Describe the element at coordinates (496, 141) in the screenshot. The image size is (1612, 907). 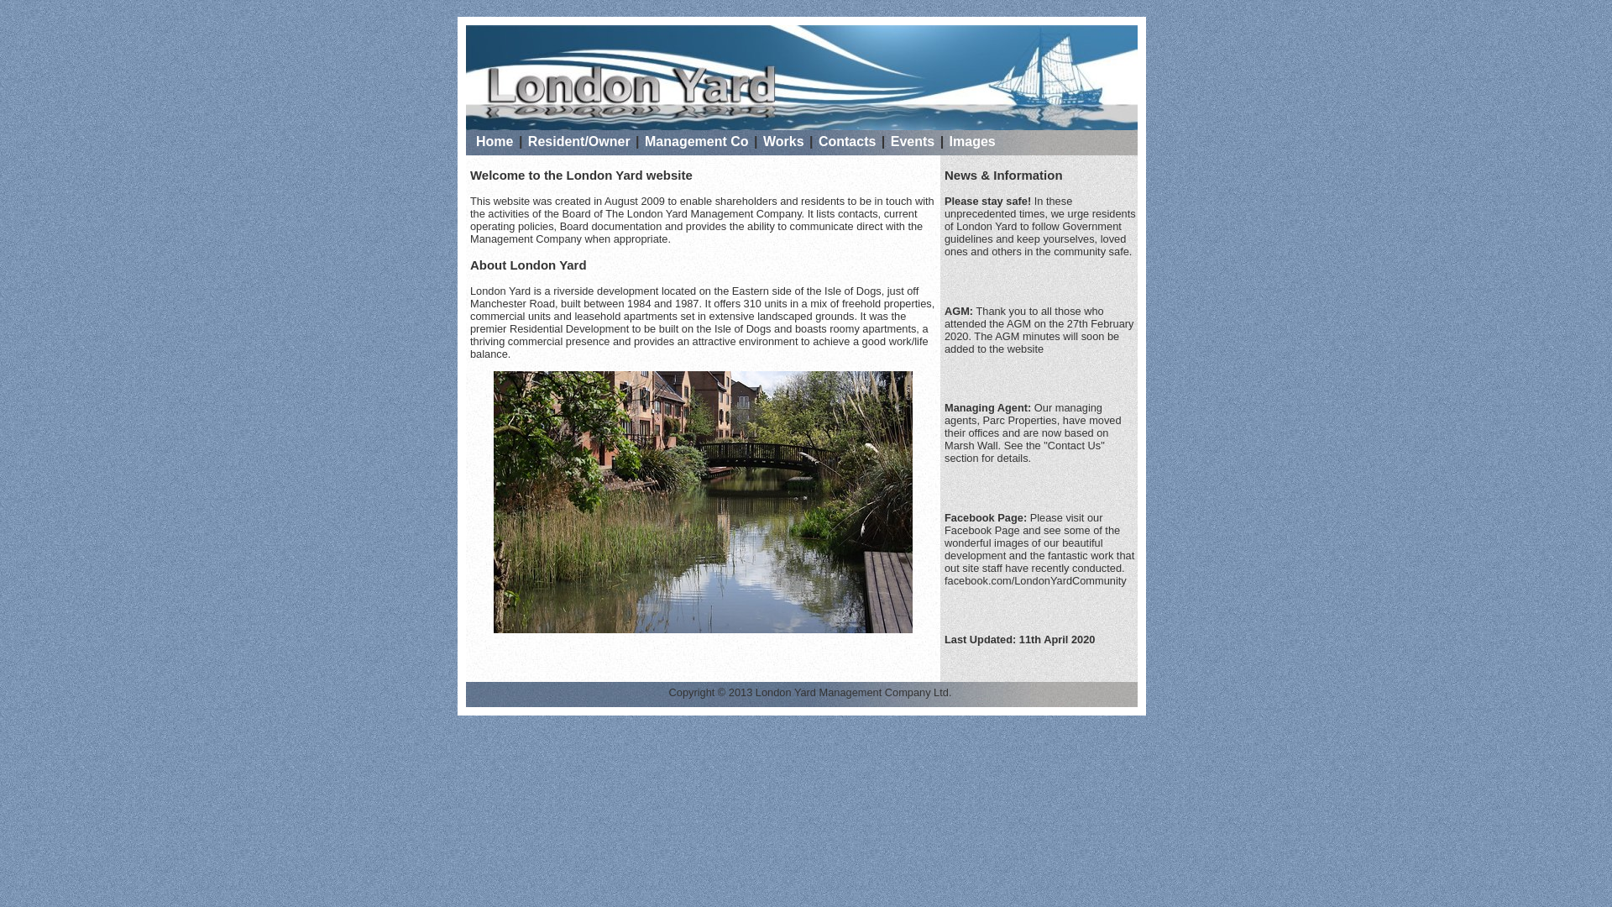
I see `Home` at that location.